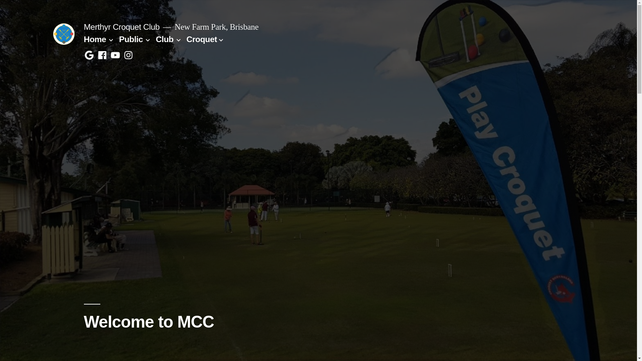 The width and height of the screenshot is (642, 361). I want to click on Home, so click(95, 39).